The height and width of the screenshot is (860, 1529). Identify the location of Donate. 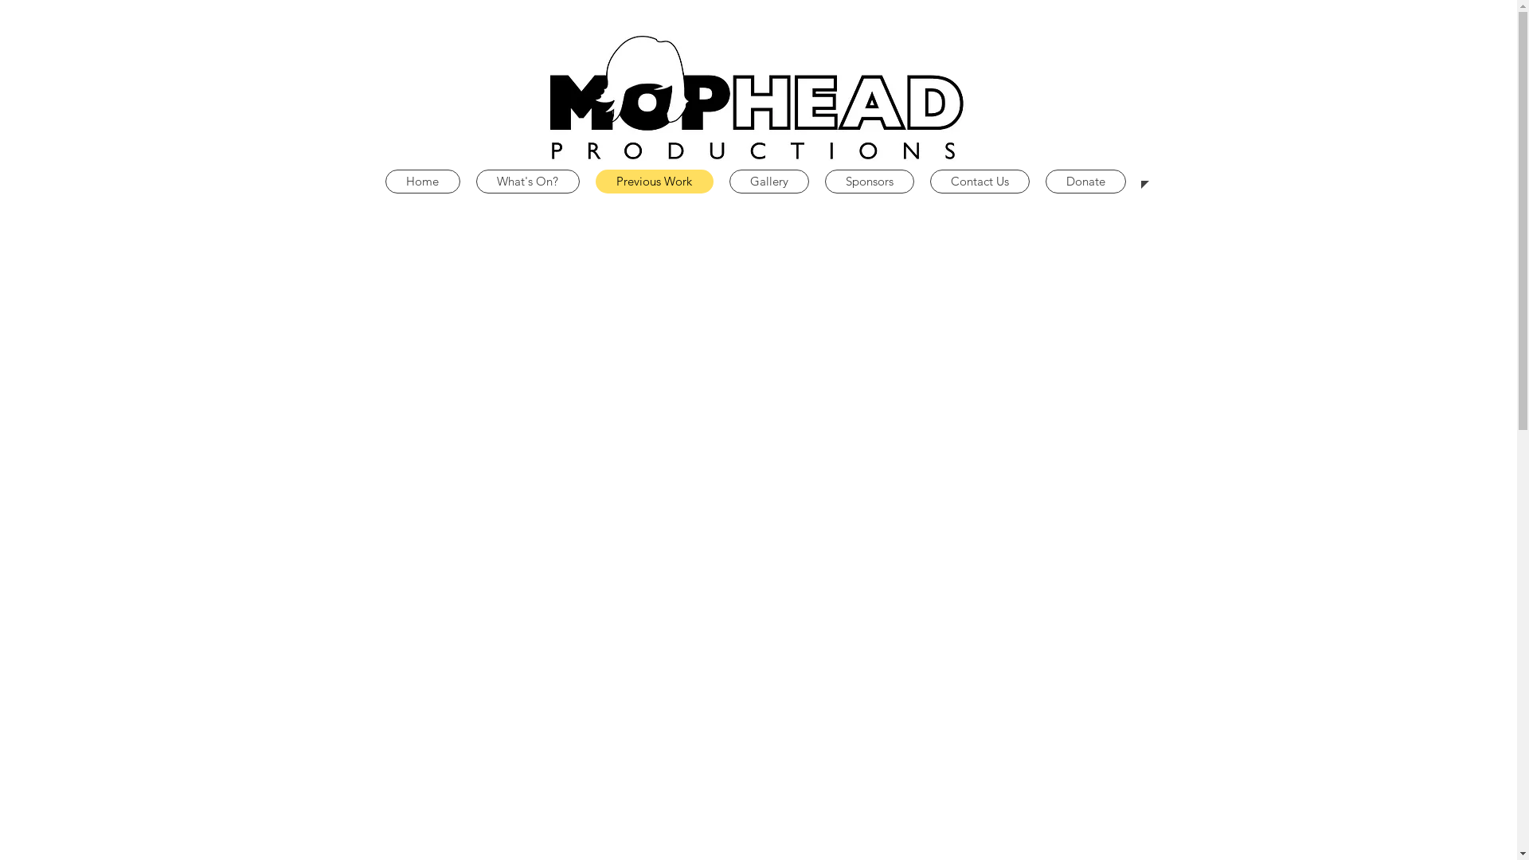
(1085, 182).